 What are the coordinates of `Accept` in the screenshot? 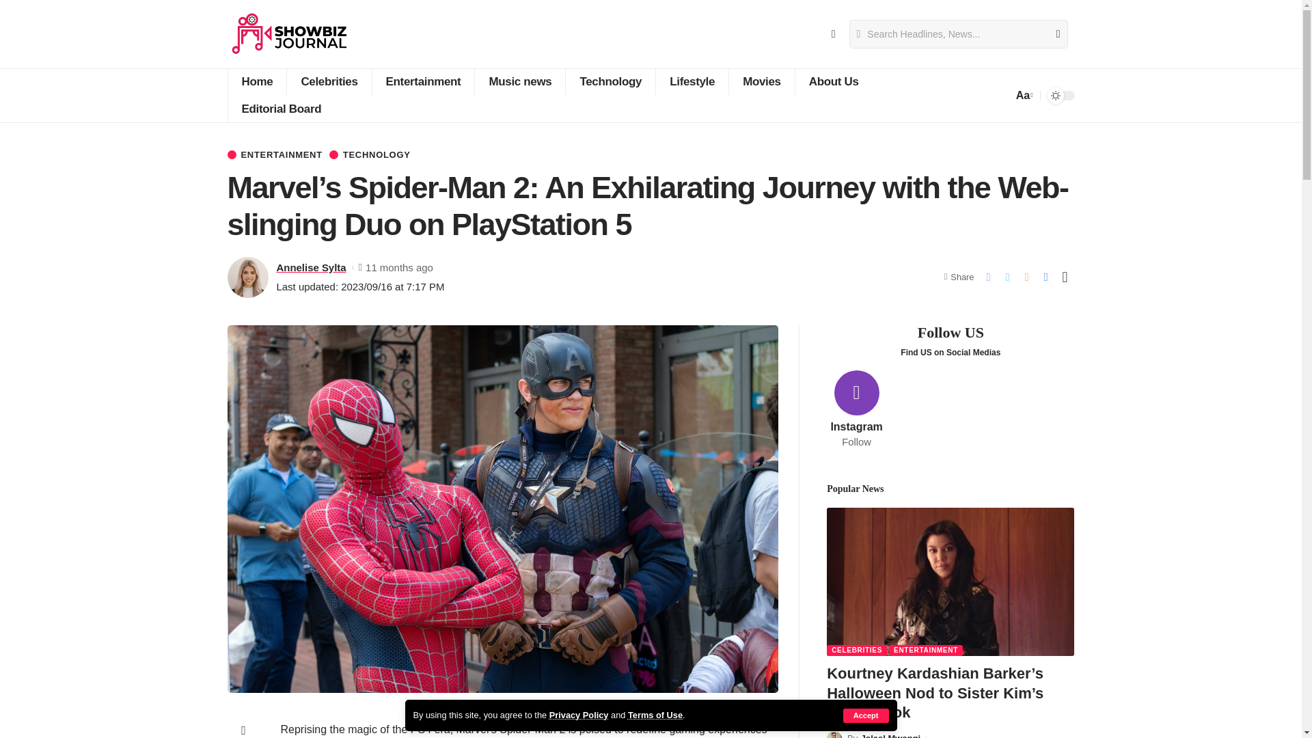 It's located at (866, 715).